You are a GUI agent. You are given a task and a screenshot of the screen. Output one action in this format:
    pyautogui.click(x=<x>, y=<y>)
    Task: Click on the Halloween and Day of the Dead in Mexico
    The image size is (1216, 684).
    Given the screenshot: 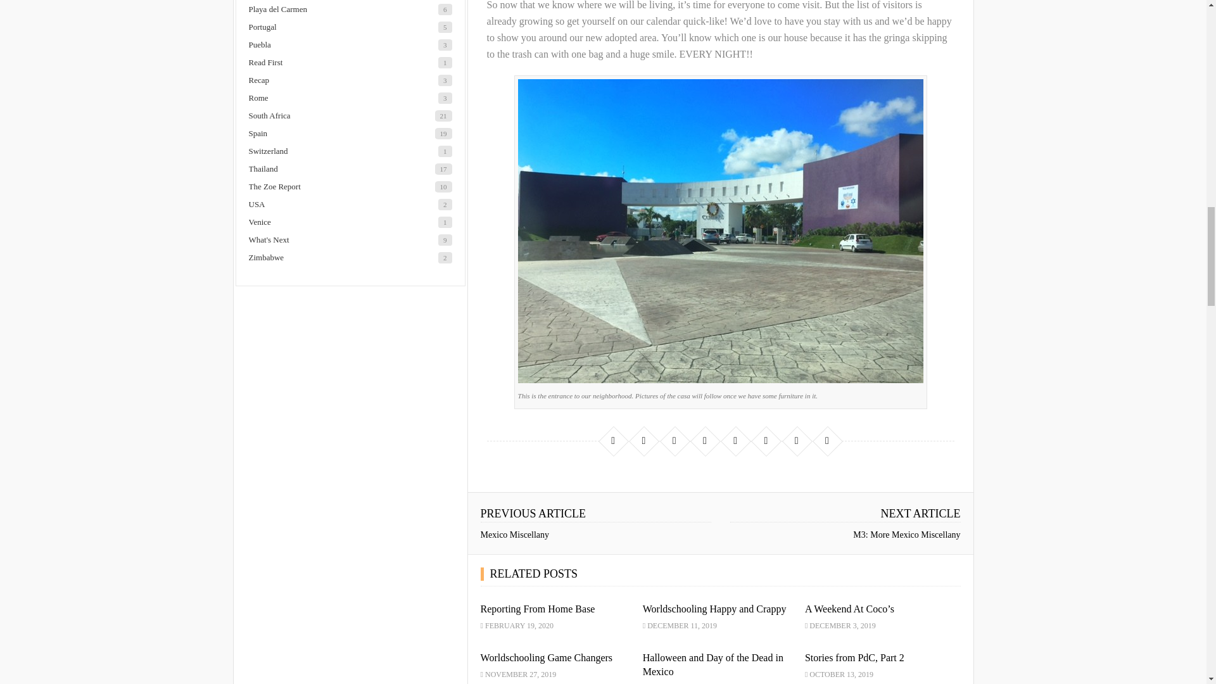 What is the action you would take?
    pyautogui.click(x=713, y=665)
    